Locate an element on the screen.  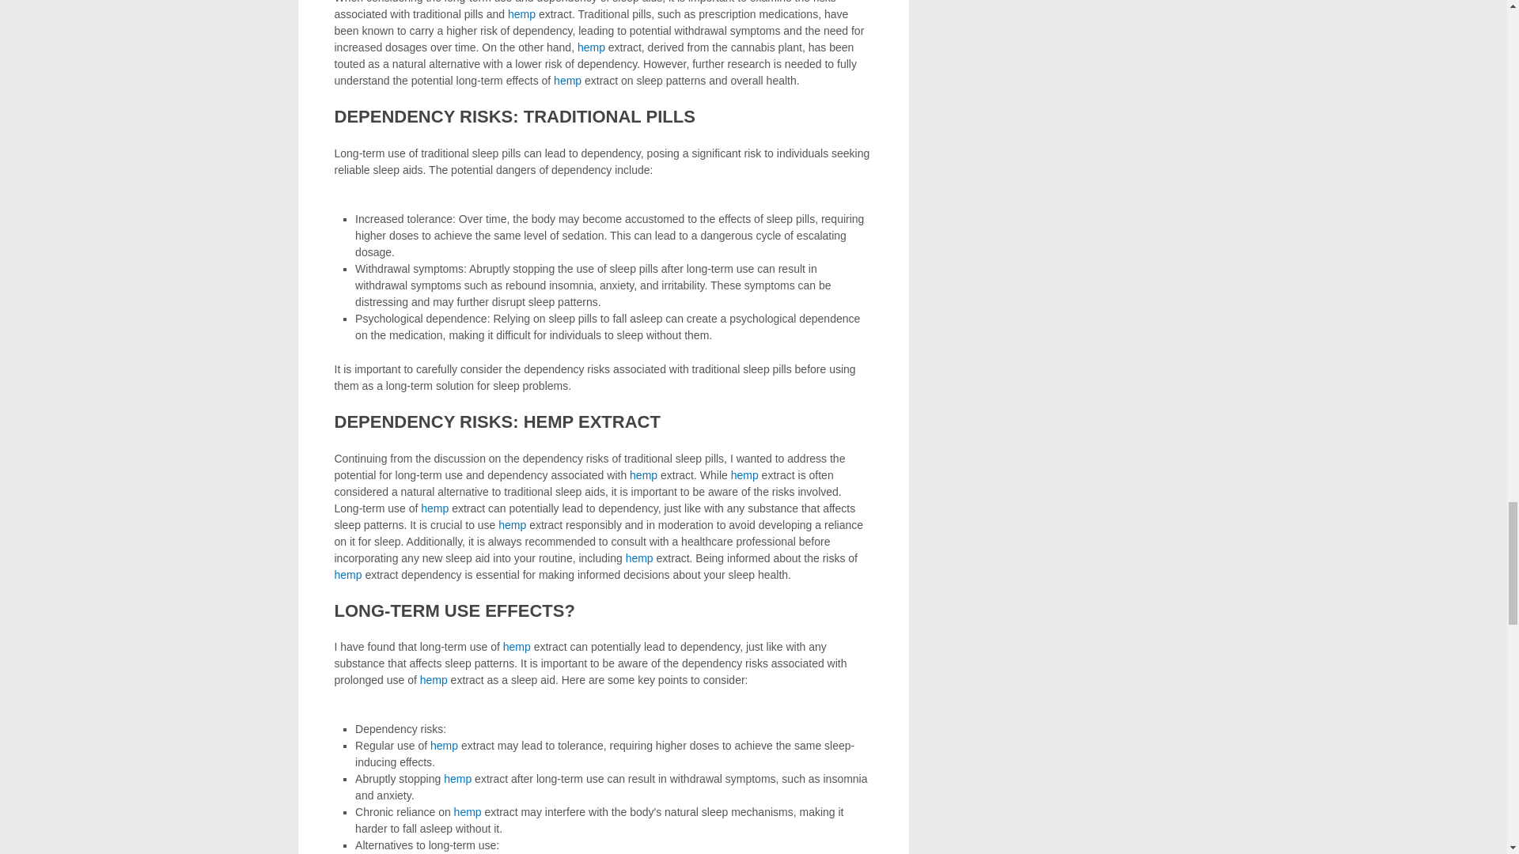
hemp is located at coordinates (457, 778).